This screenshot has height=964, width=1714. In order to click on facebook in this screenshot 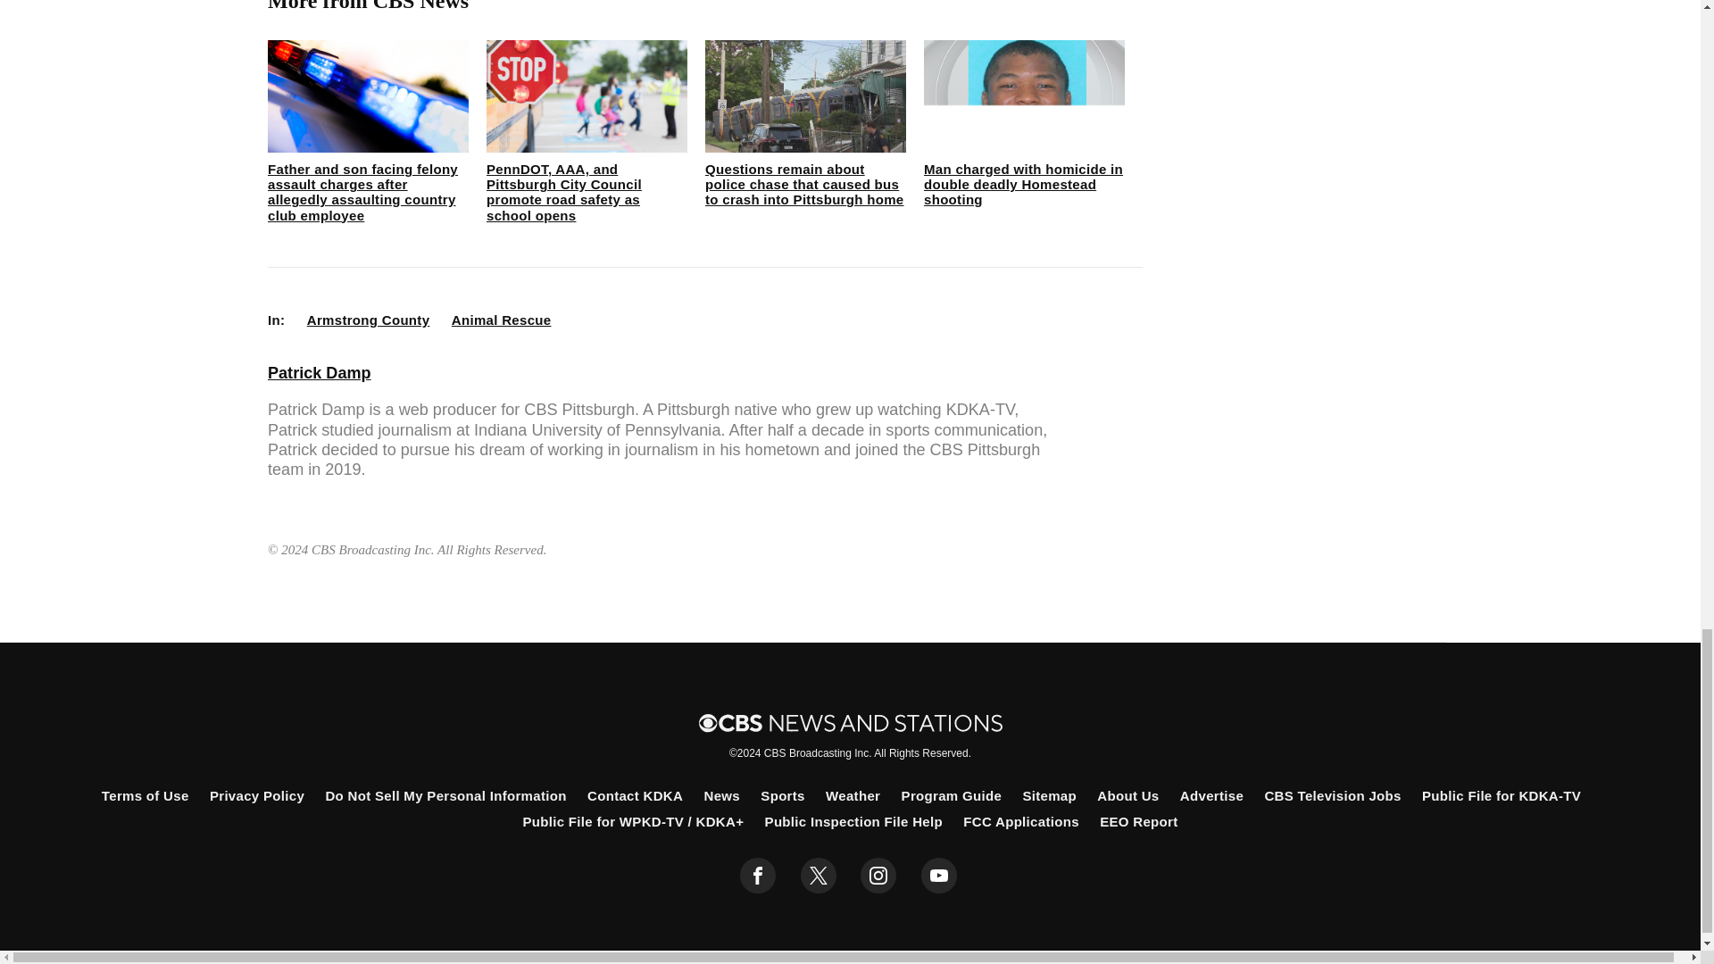, I will do `click(758, 876)`.